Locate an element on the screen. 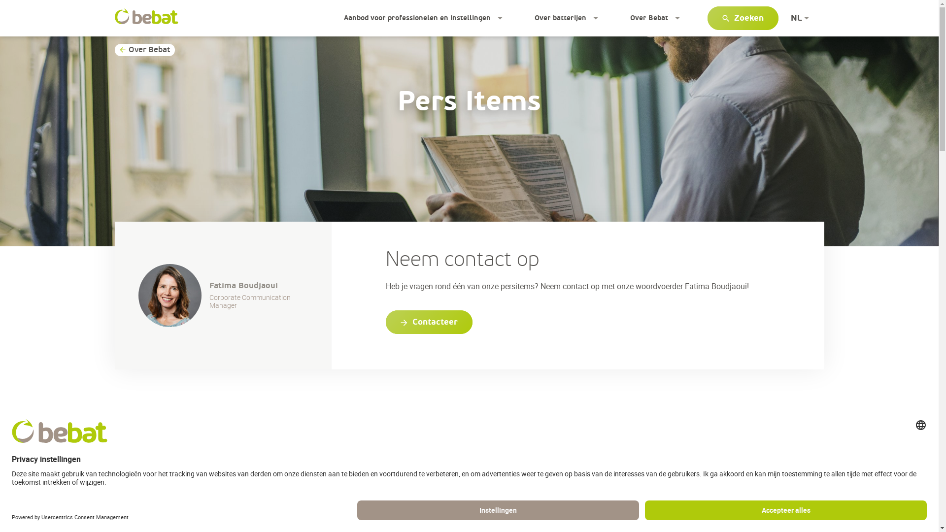 The image size is (946, 532). Over Bebat is located at coordinates (655, 18).